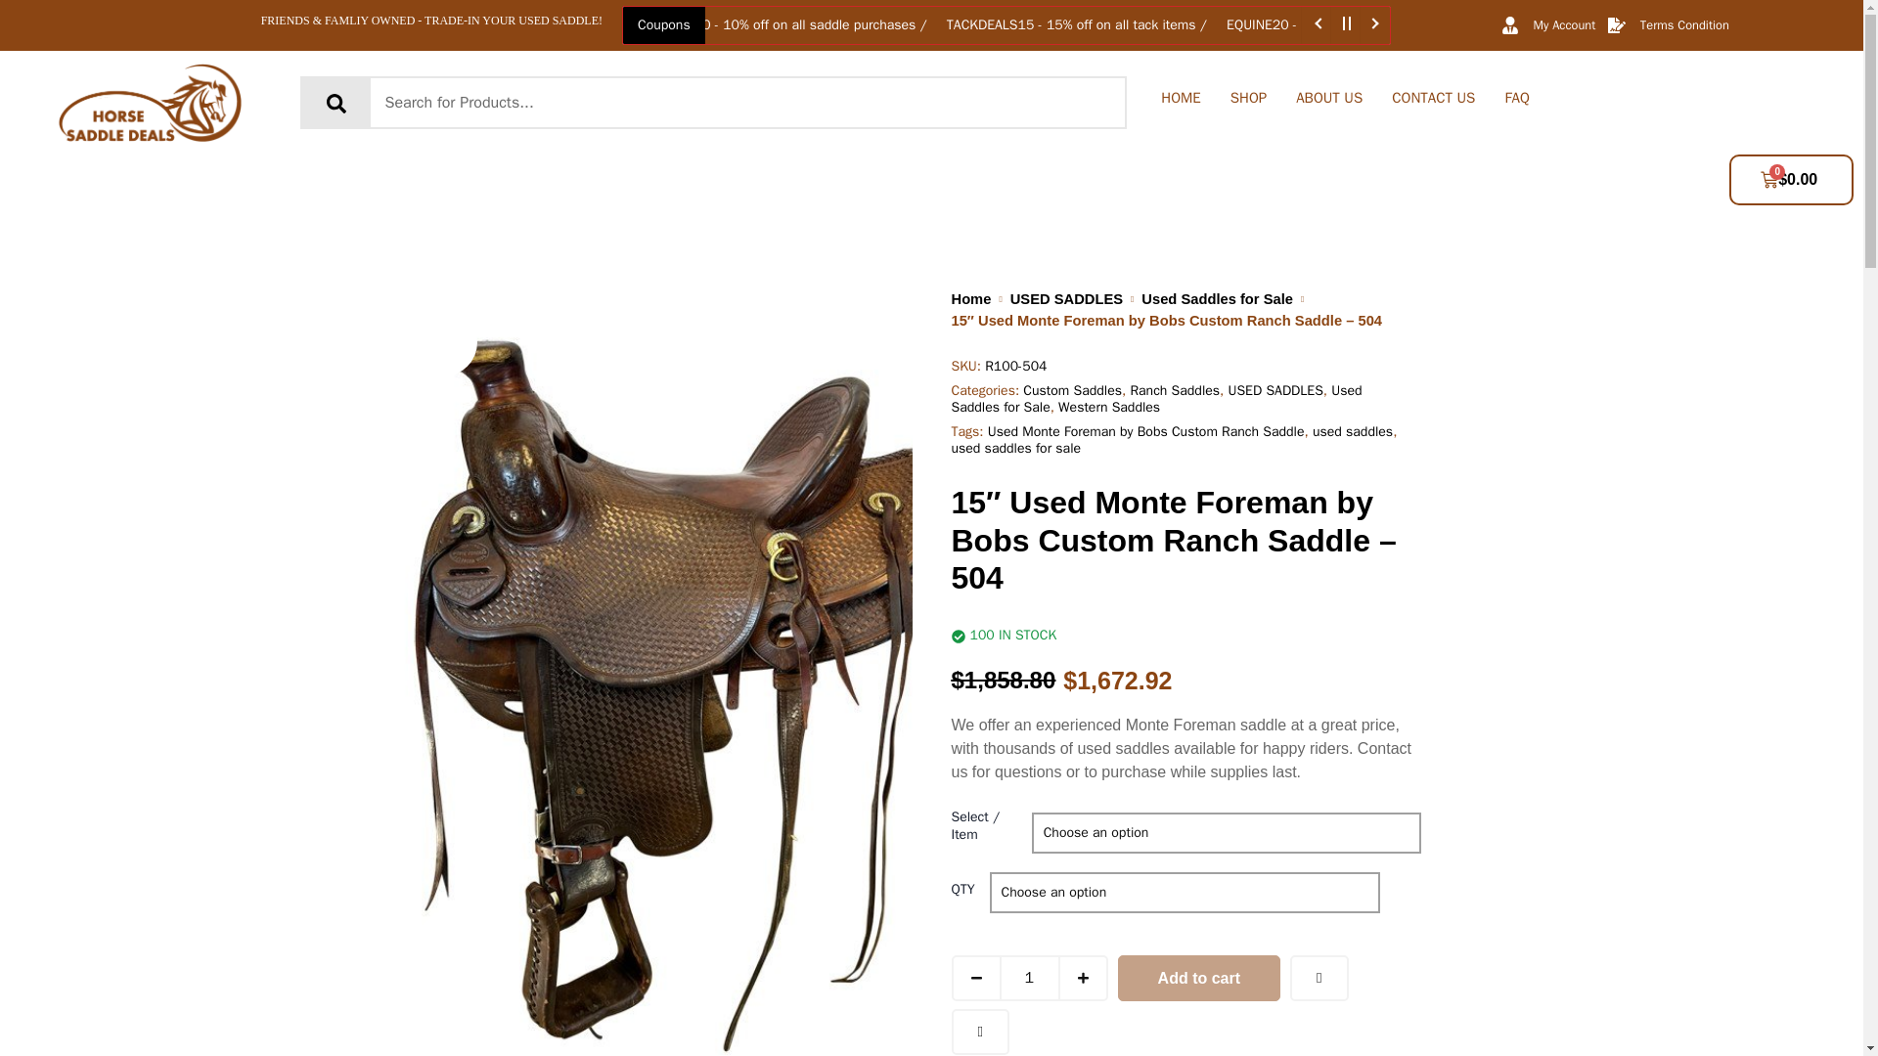  Describe the element at coordinates (1029, 978) in the screenshot. I see `1` at that location.